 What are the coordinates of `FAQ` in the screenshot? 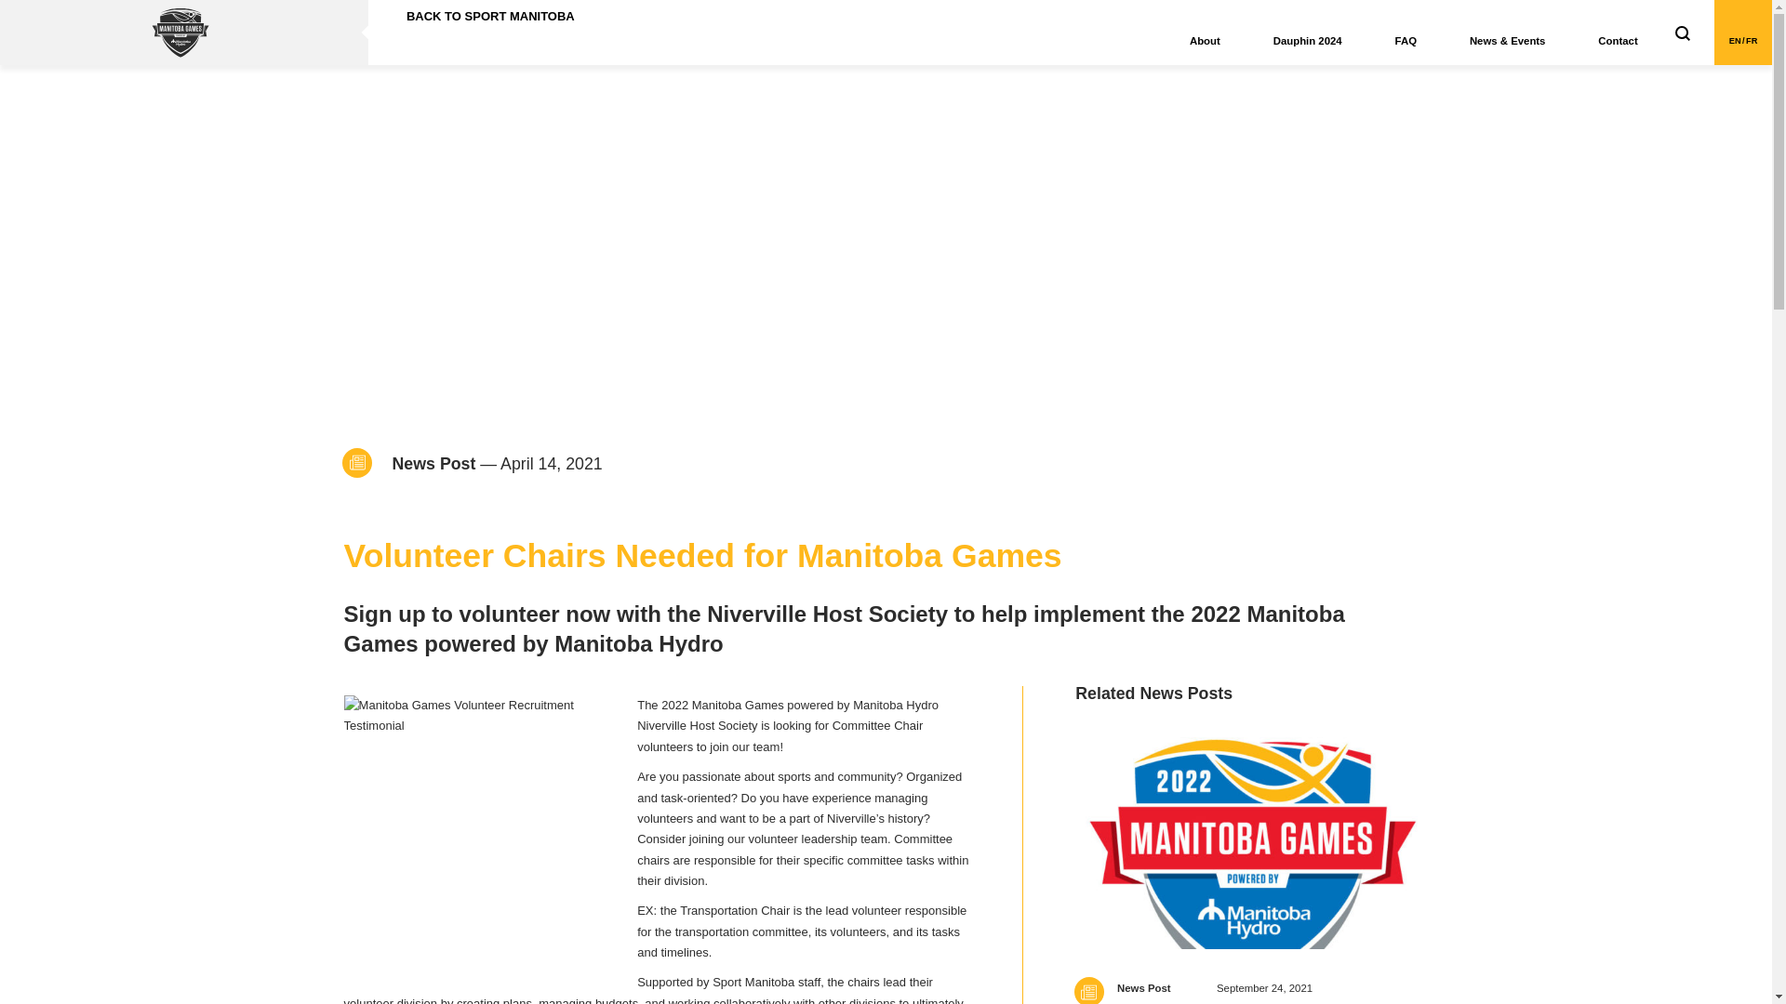 It's located at (1405, 33).